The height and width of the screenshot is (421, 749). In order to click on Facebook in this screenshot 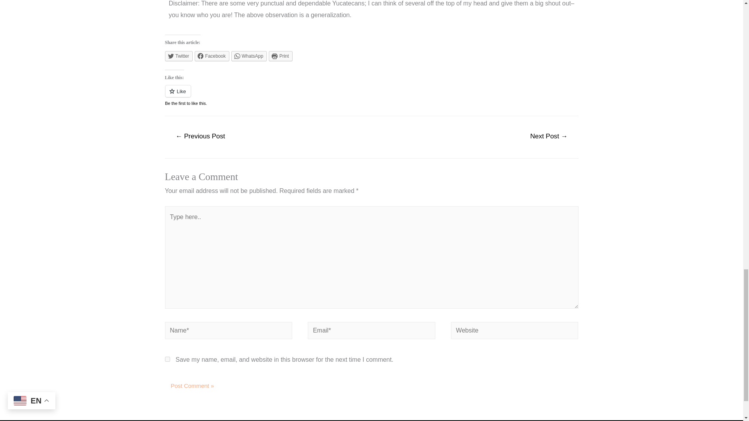, I will do `click(212, 56)`.